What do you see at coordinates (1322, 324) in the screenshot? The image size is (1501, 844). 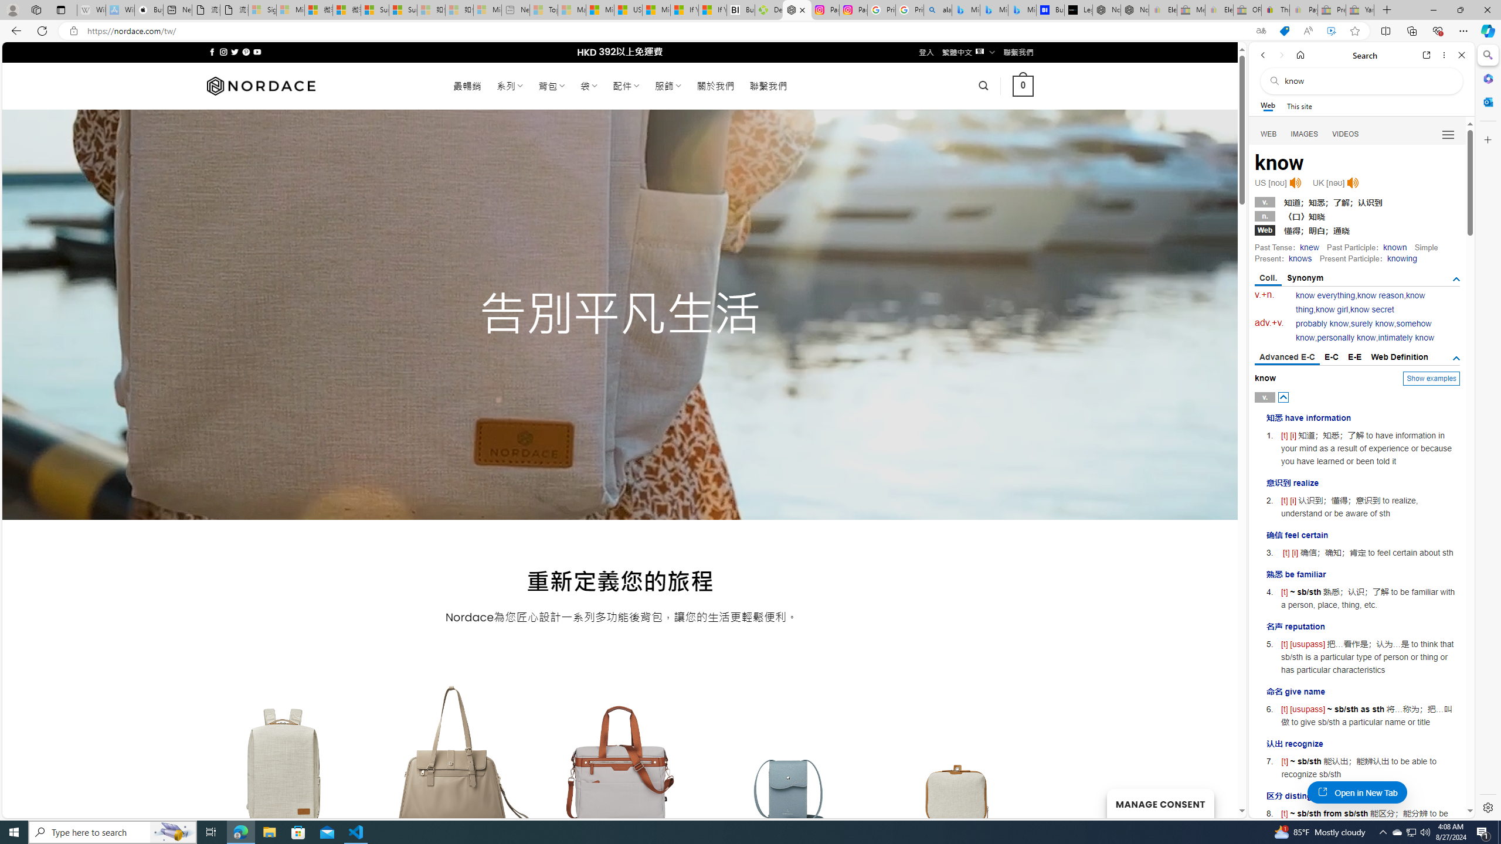 I see `probably know` at bounding box center [1322, 324].